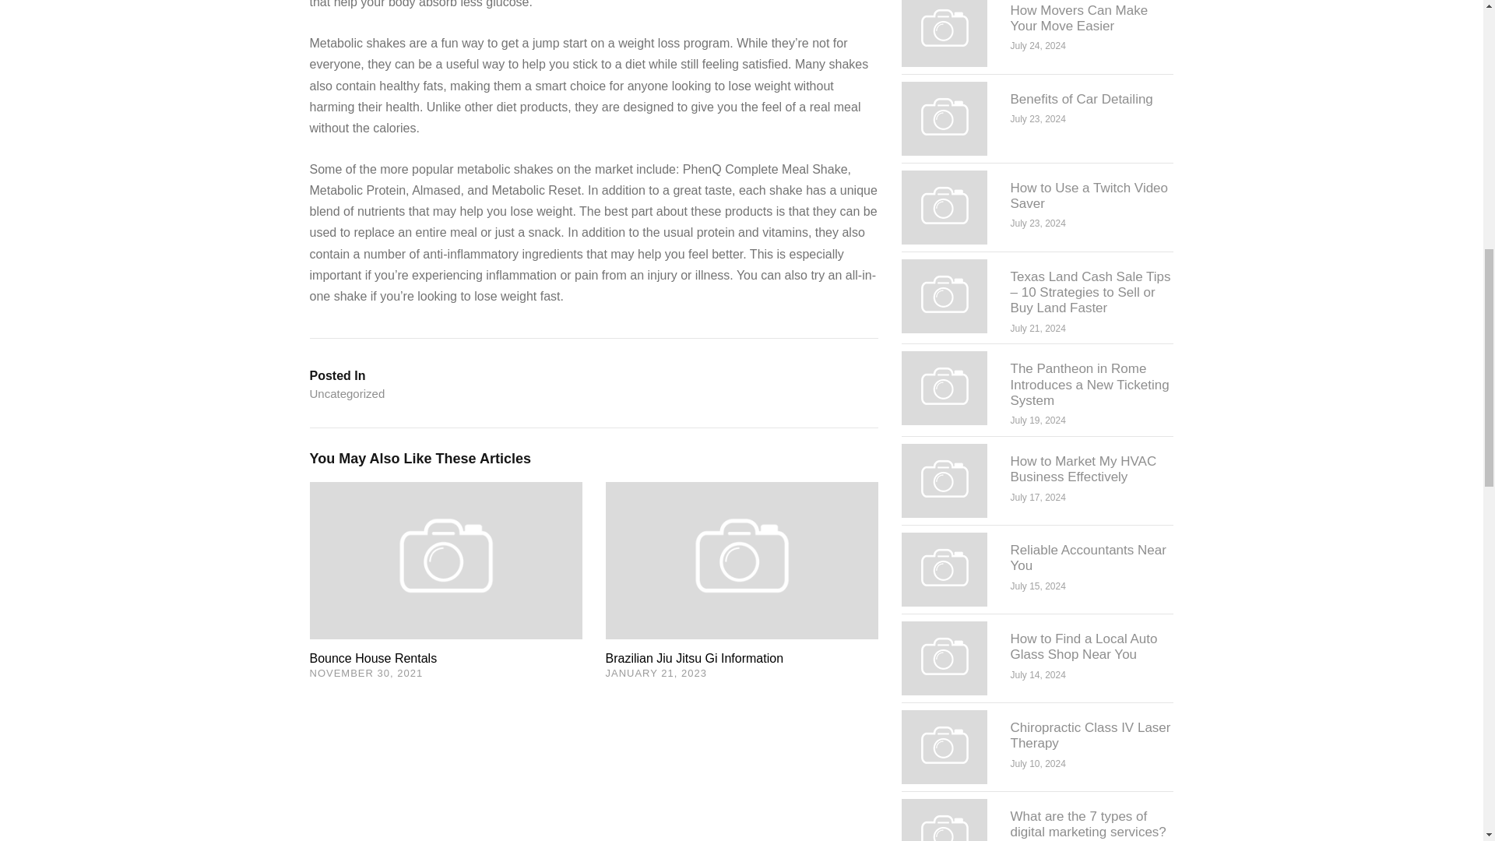  Describe the element at coordinates (1084, 469) in the screenshot. I see `How to Market My HVAC Business Effectively` at that location.